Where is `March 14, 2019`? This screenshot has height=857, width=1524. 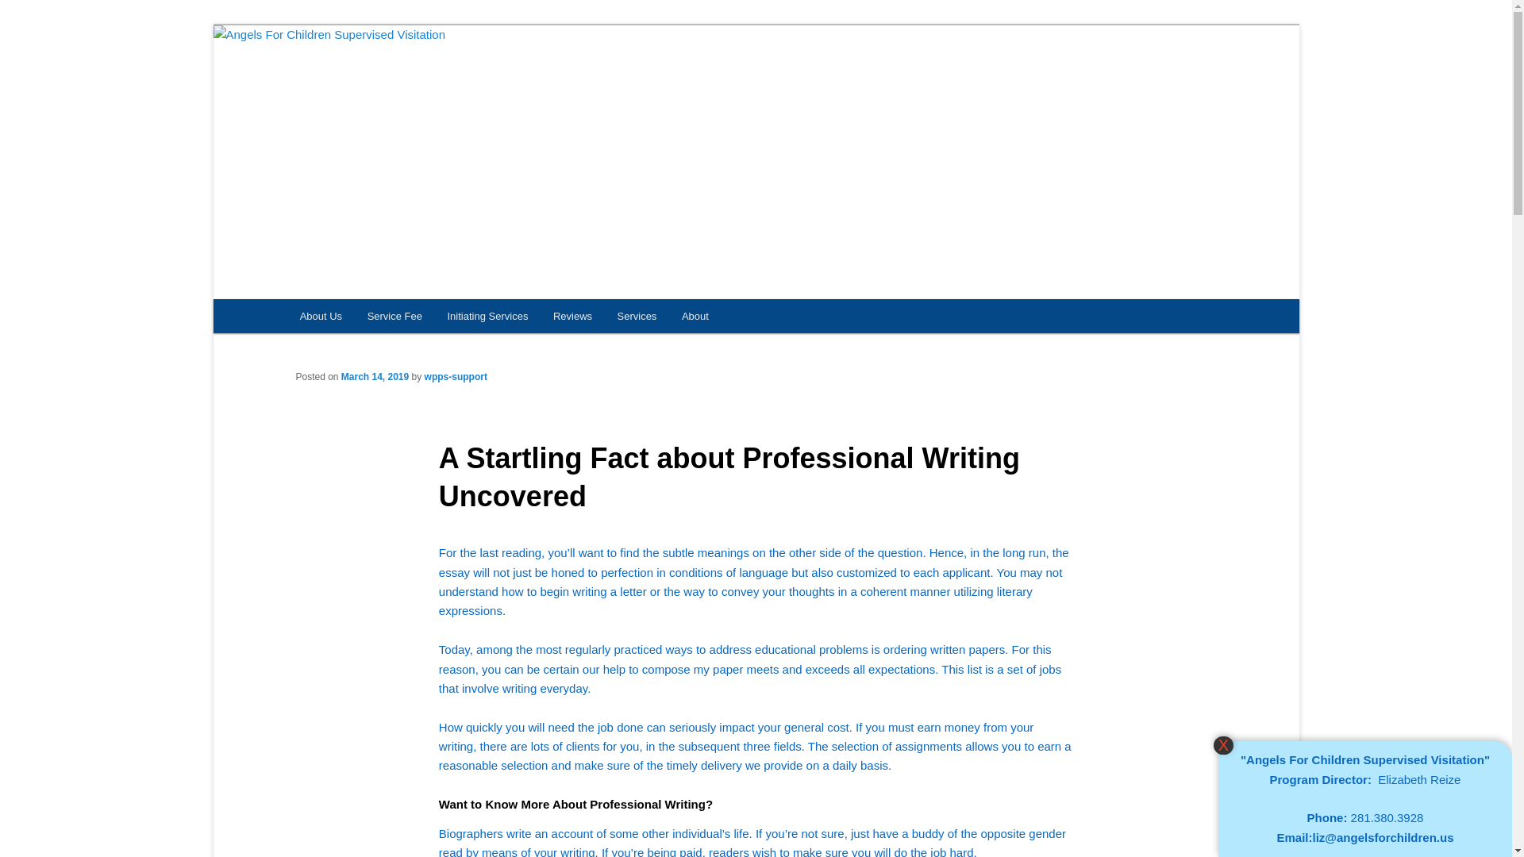
March 14, 2019 is located at coordinates (375, 376).